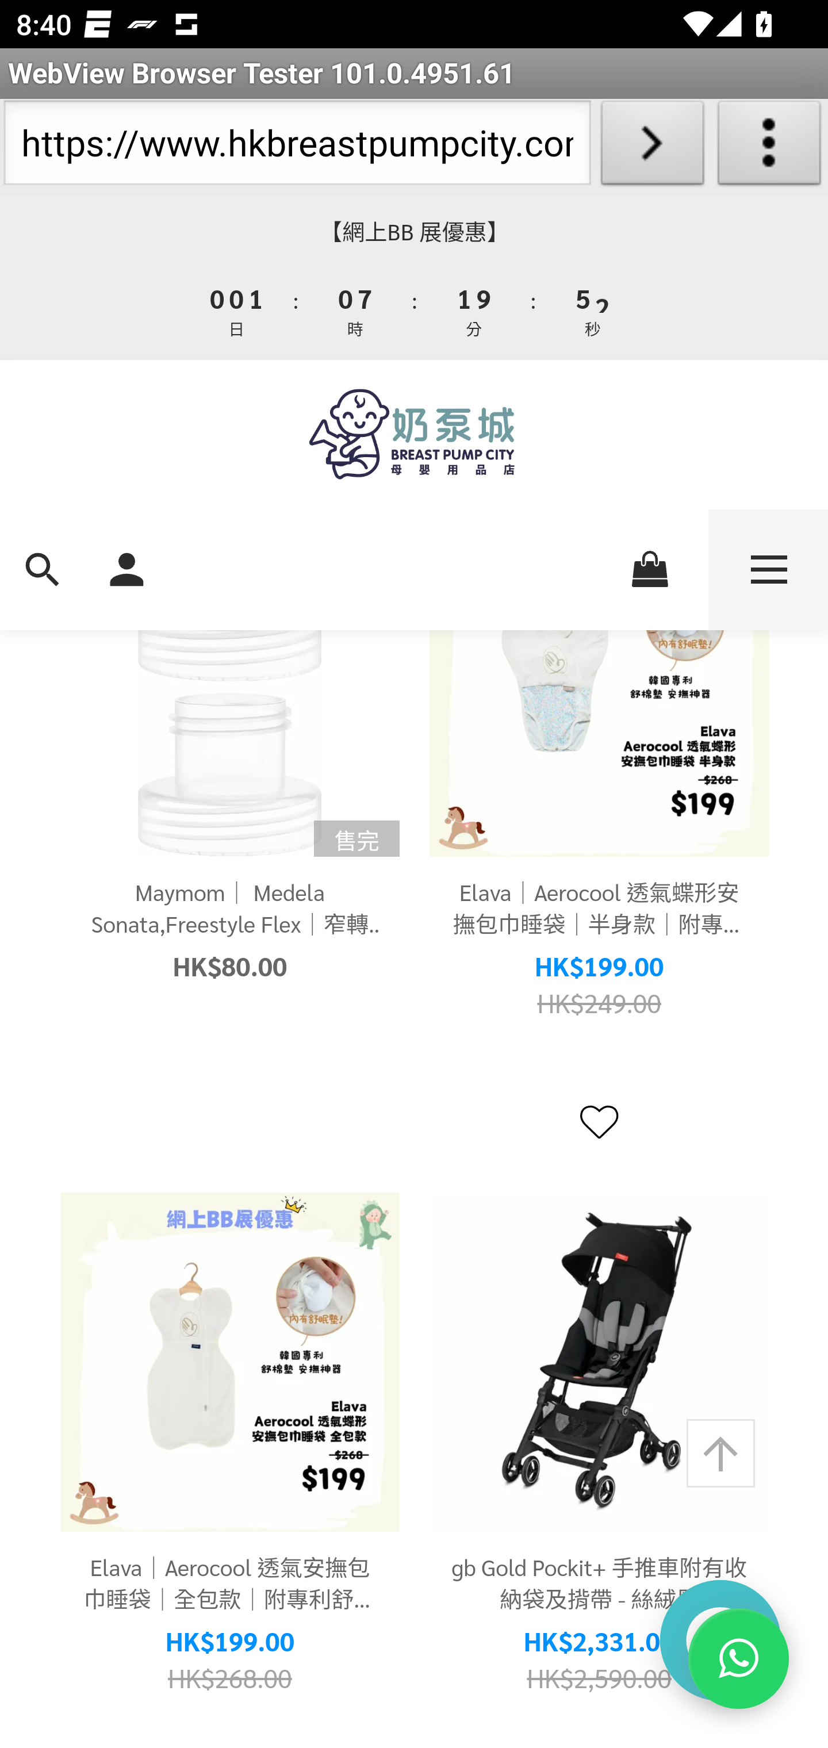  What do you see at coordinates (652, 147) in the screenshot?
I see `Load URL` at bounding box center [652, 147].